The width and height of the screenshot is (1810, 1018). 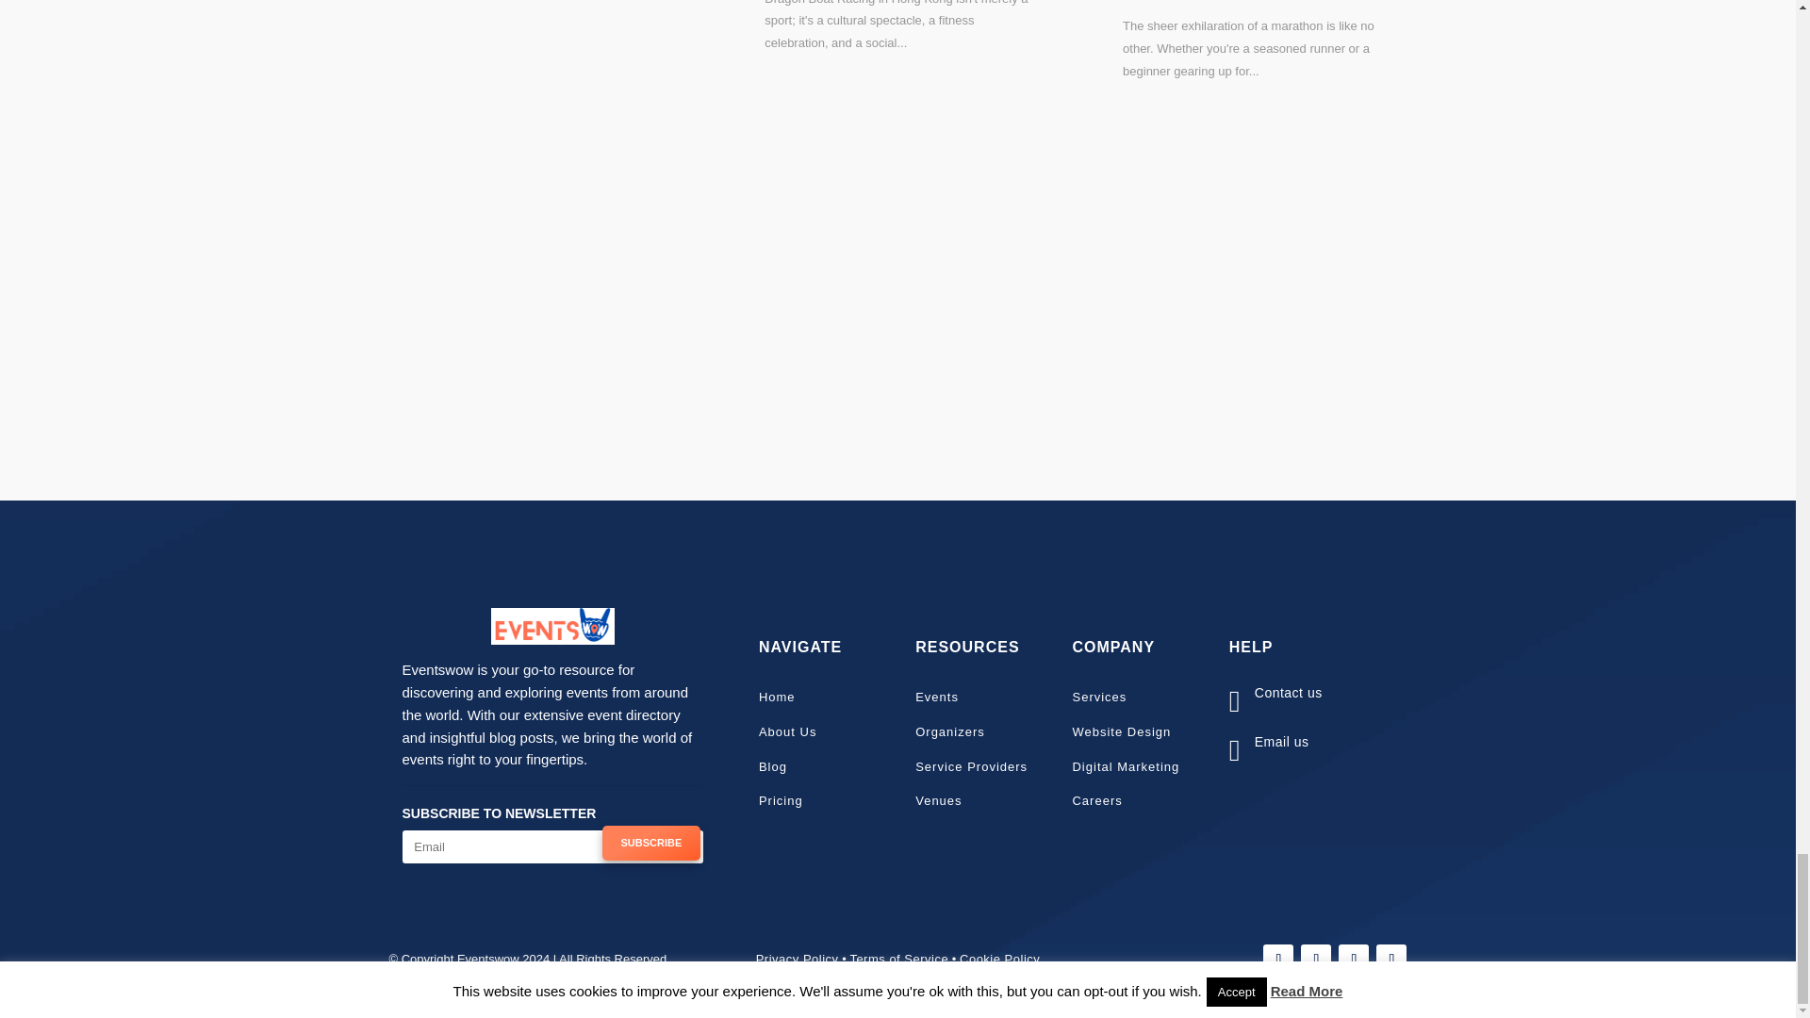 What do you see at coordinates (1354, 960) in the screenshot?
I see `Follow on LinkedIn` at bounding box center [1354, 960].